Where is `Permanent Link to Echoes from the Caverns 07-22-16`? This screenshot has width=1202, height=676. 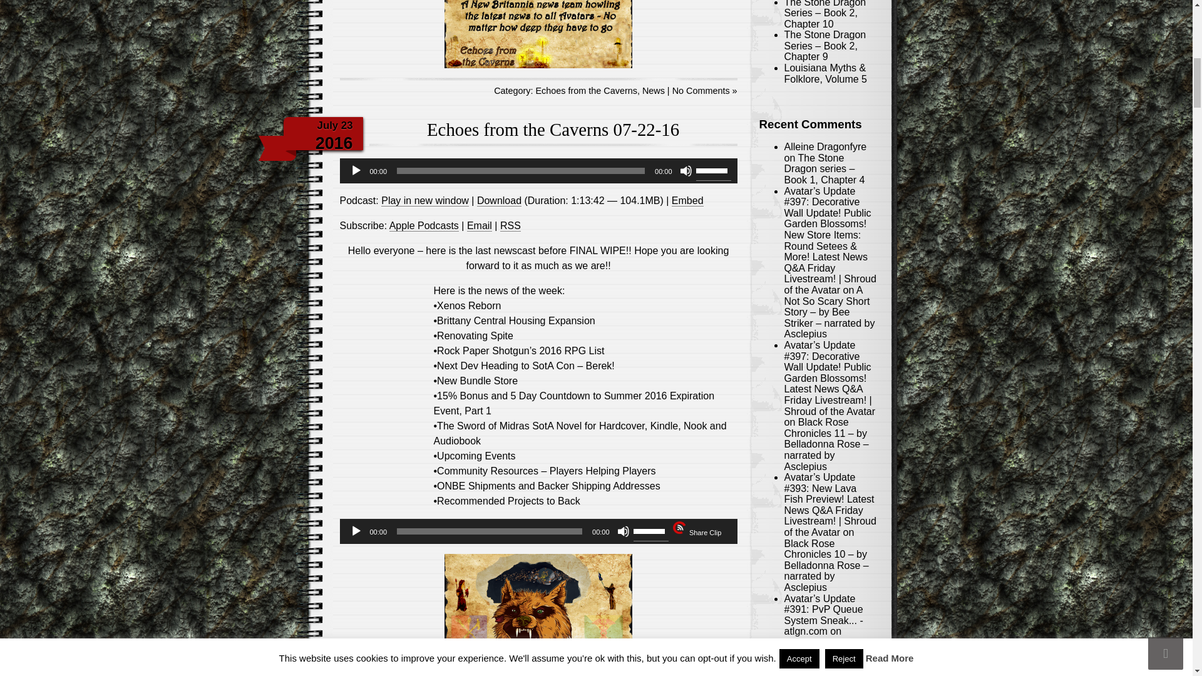
Permanent Link to Echoes from the Caverns 07-22-16 is located at coordinates (552, 129).